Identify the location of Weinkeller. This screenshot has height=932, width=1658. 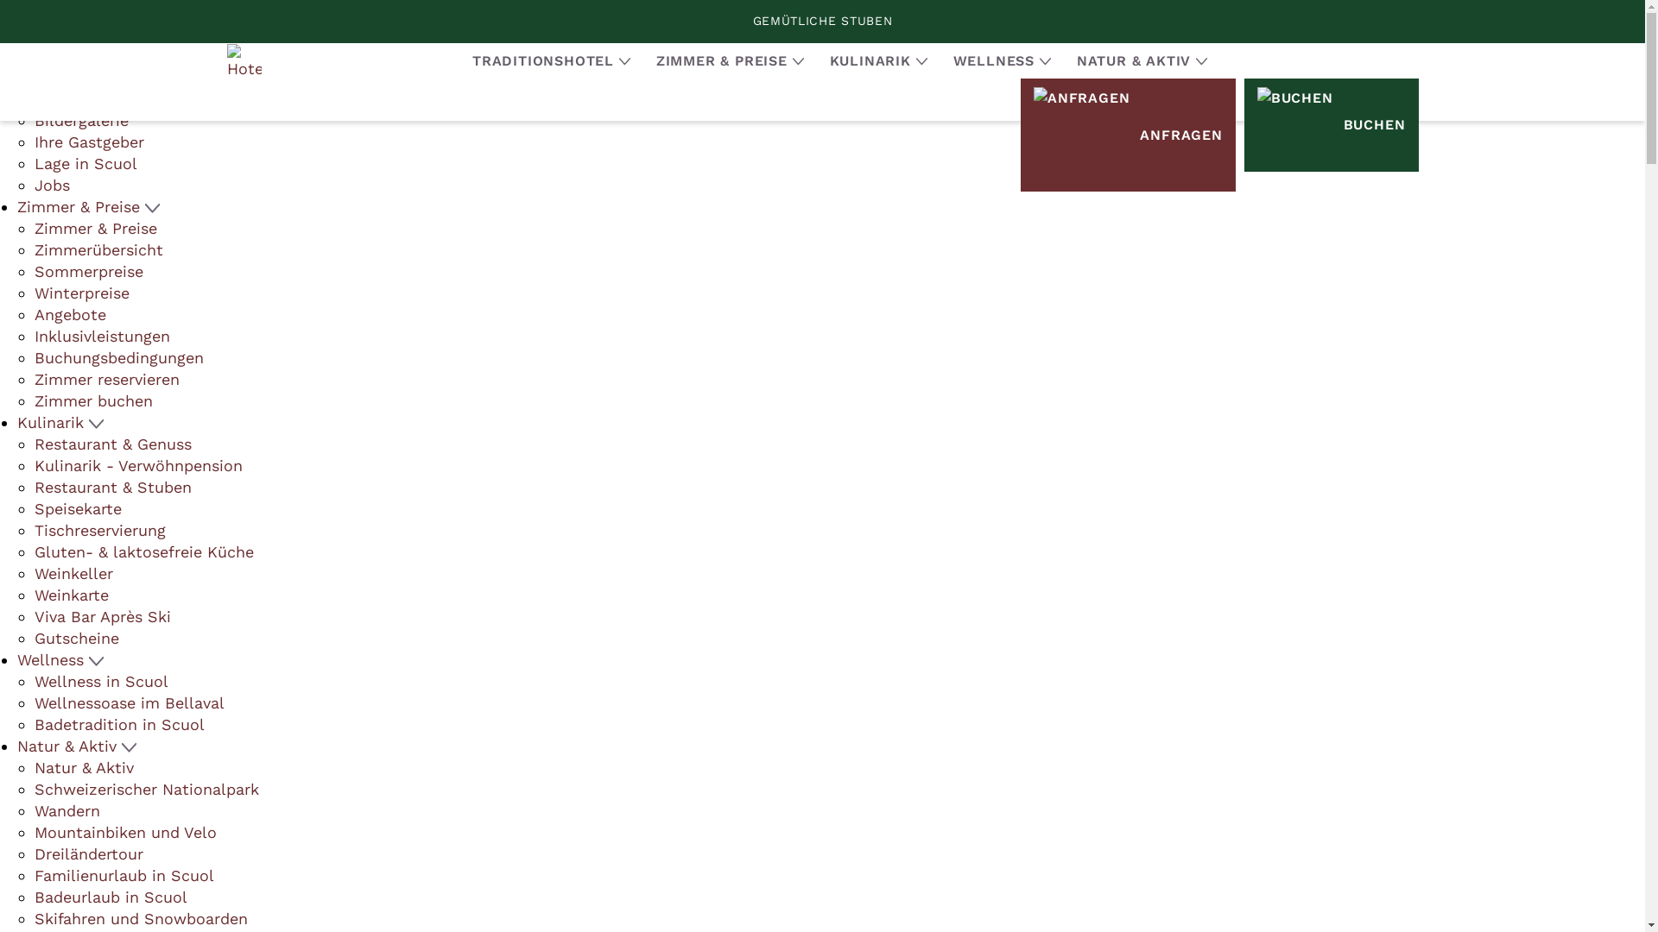
(74, 573).